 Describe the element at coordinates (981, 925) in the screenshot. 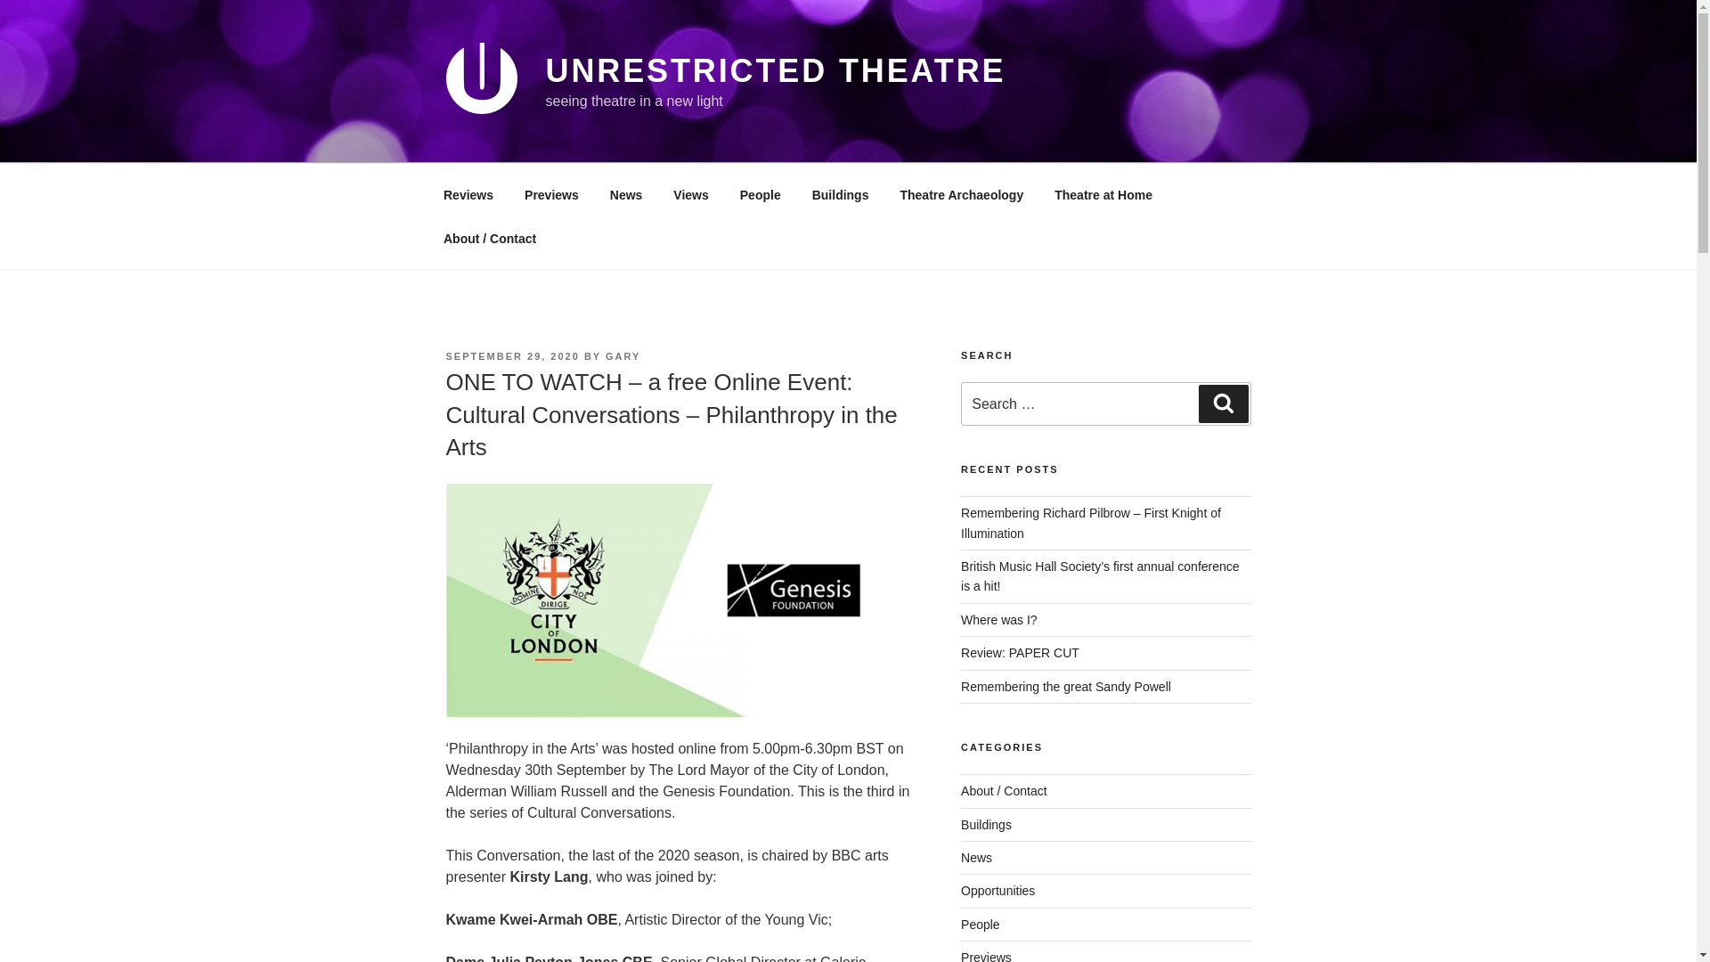

I see `People` at that location.